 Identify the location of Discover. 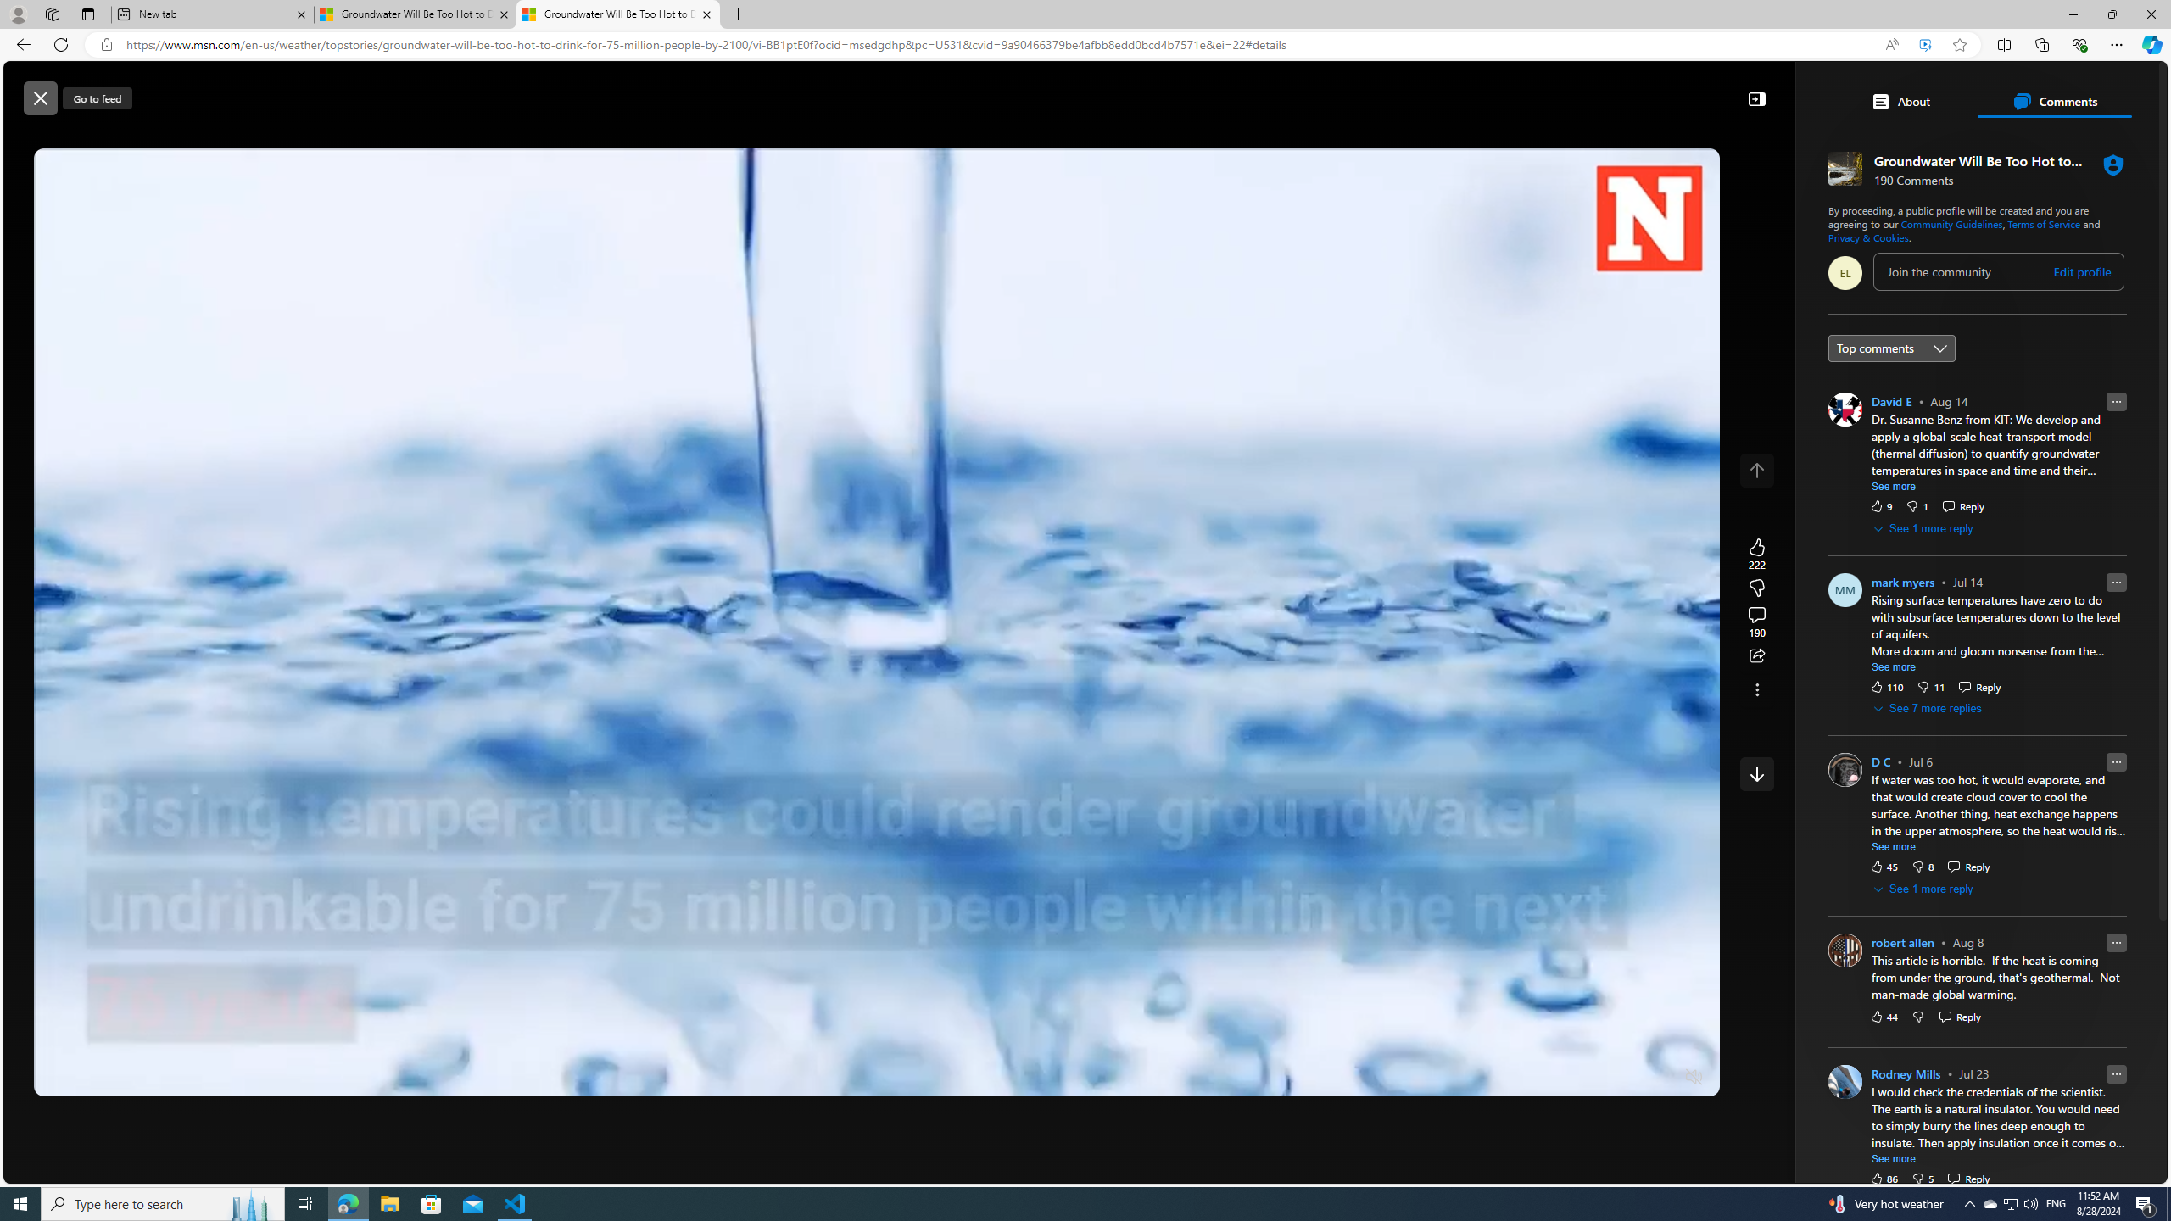
(482, 138).